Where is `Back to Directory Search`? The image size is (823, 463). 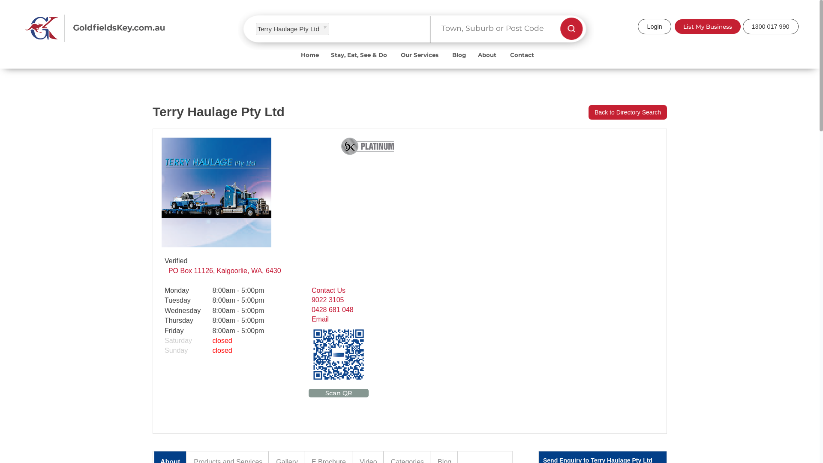 Back to Directory Search is located at coordinates (628, 112).